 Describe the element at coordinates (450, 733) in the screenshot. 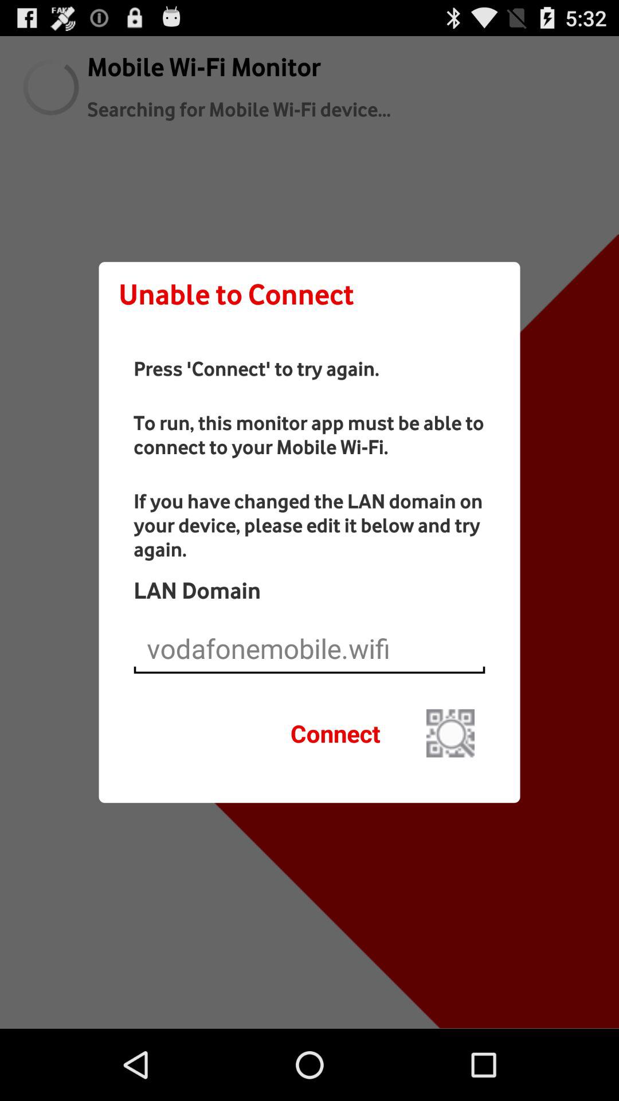

I see `open the button next to the connect icon` at that location.